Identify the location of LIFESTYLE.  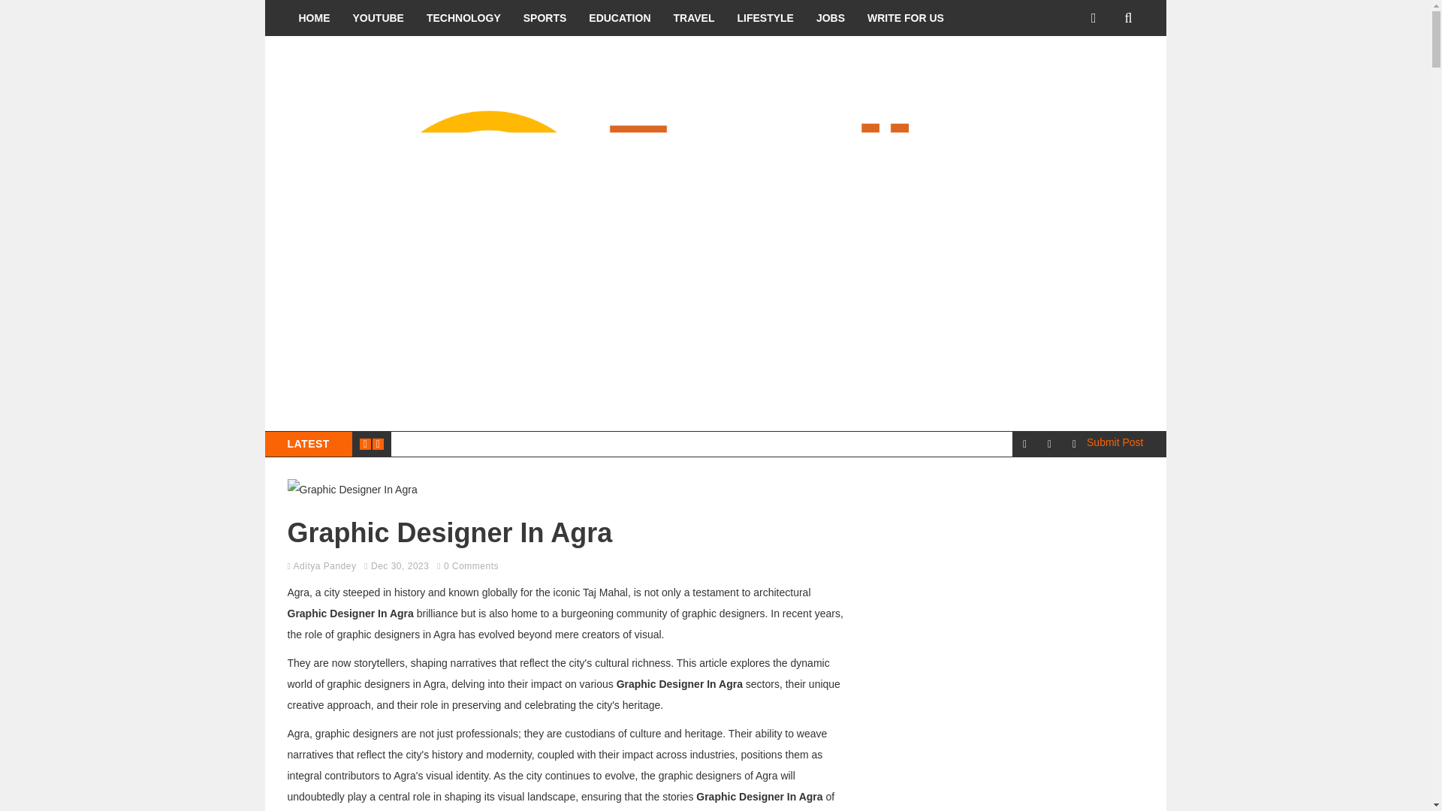
(765, 18).